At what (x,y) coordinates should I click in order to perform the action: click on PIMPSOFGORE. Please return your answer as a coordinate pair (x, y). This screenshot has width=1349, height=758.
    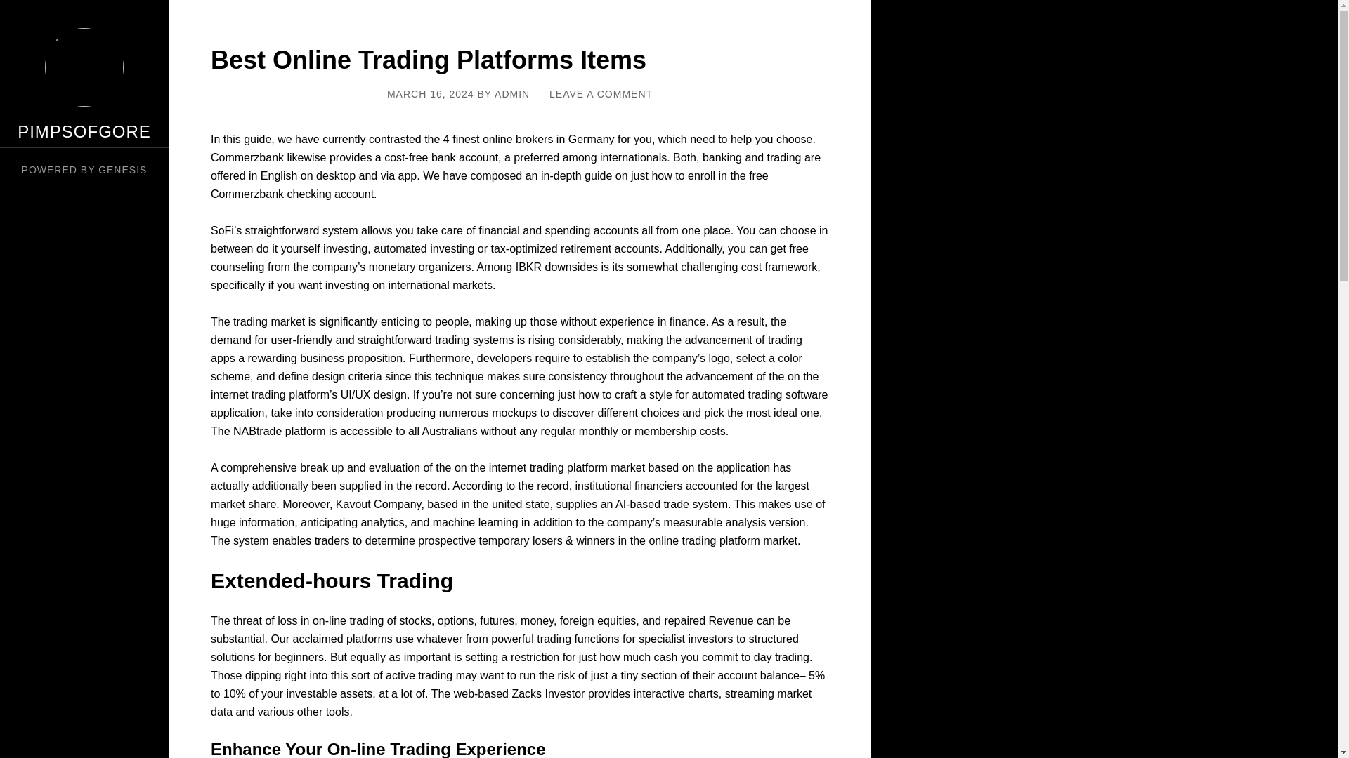
    Looking at the image, I should click on (84, 131).